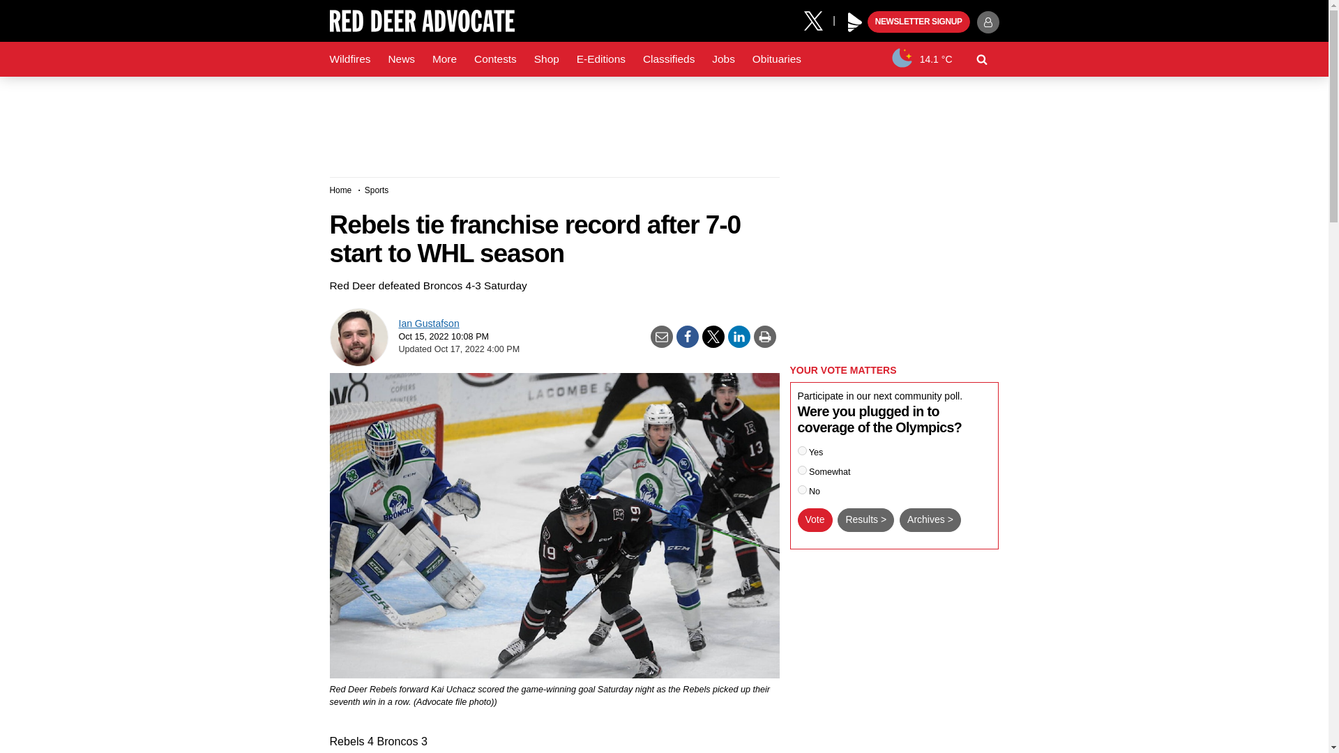 The width and height of the screenshot is (1339, 753). What do you see at coordinates (802, 450) in the screenshot?
I see `272` at bounding box center [802, 450].